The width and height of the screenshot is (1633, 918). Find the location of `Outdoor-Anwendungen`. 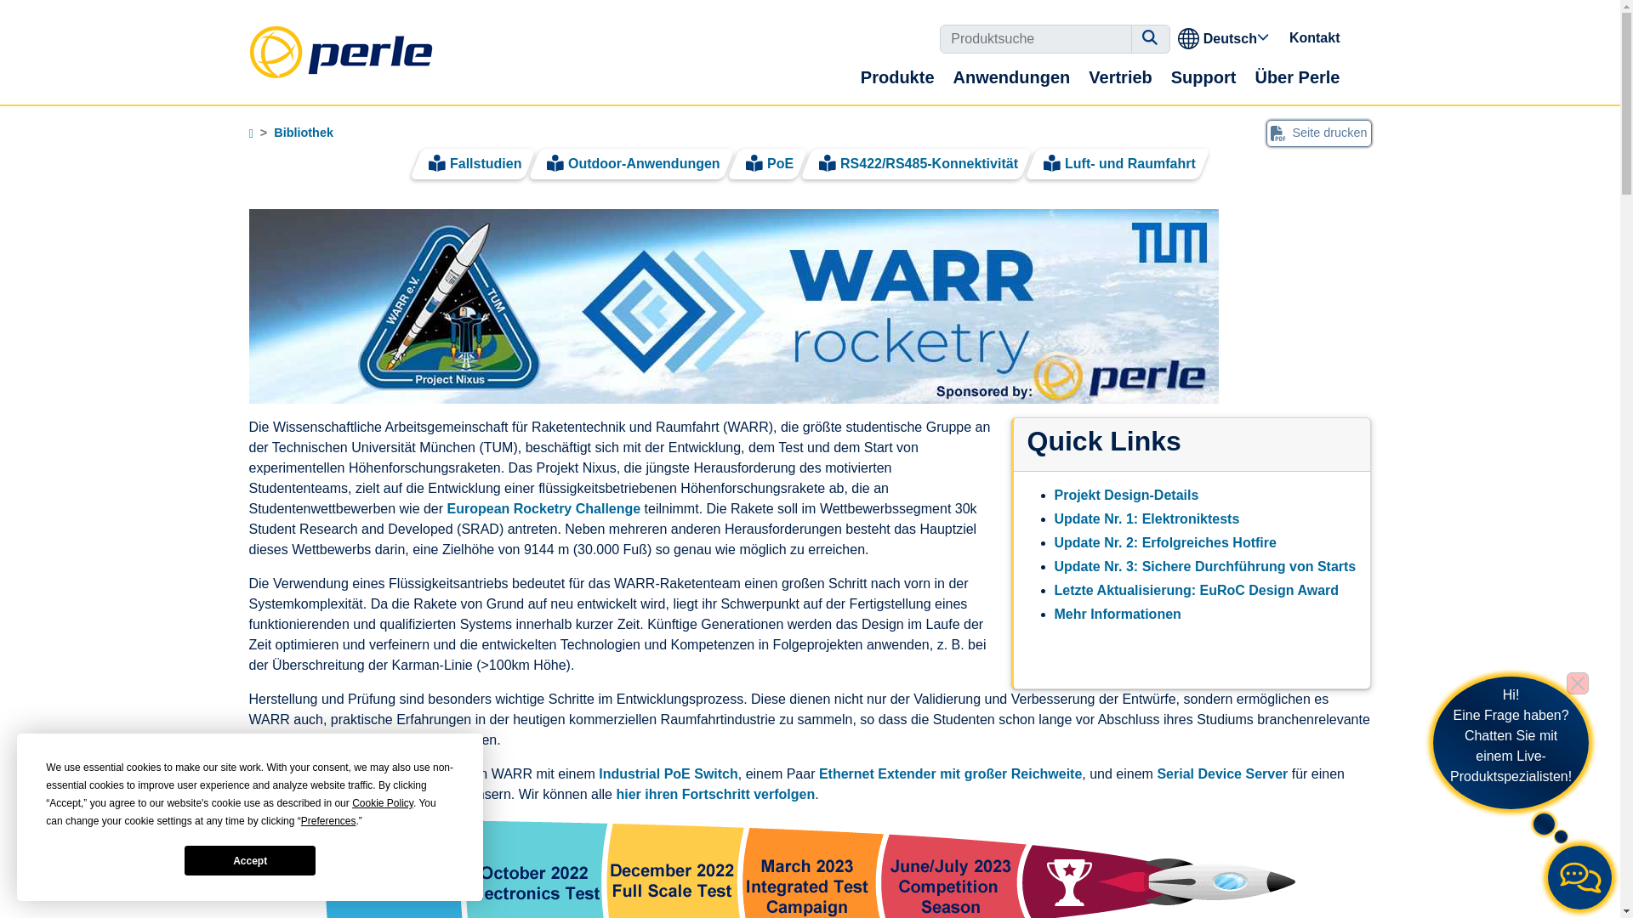

Outdoor-Anwendungen is located at coordinates (644, 164).